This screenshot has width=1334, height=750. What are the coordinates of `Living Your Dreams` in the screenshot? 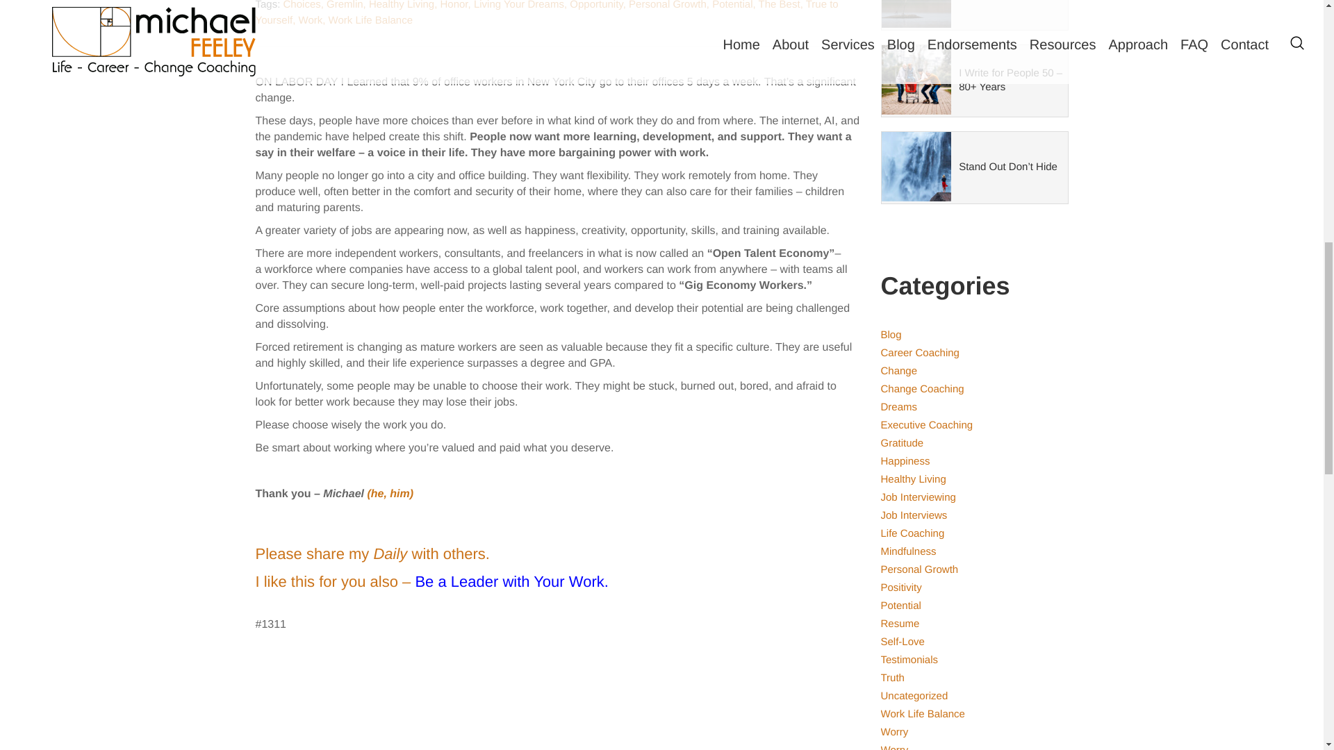 It's located at (518, 6).